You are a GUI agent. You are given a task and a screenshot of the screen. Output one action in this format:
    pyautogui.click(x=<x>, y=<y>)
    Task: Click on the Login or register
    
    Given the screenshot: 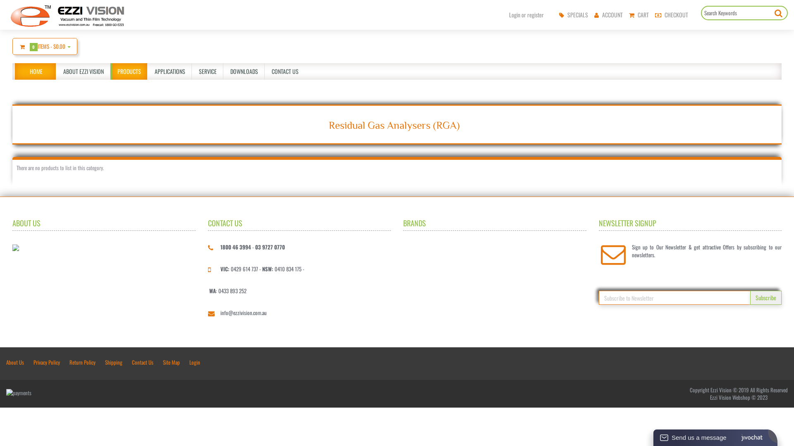 What is the action you would take?
    pyautogui.click(x=524, y=15)
    